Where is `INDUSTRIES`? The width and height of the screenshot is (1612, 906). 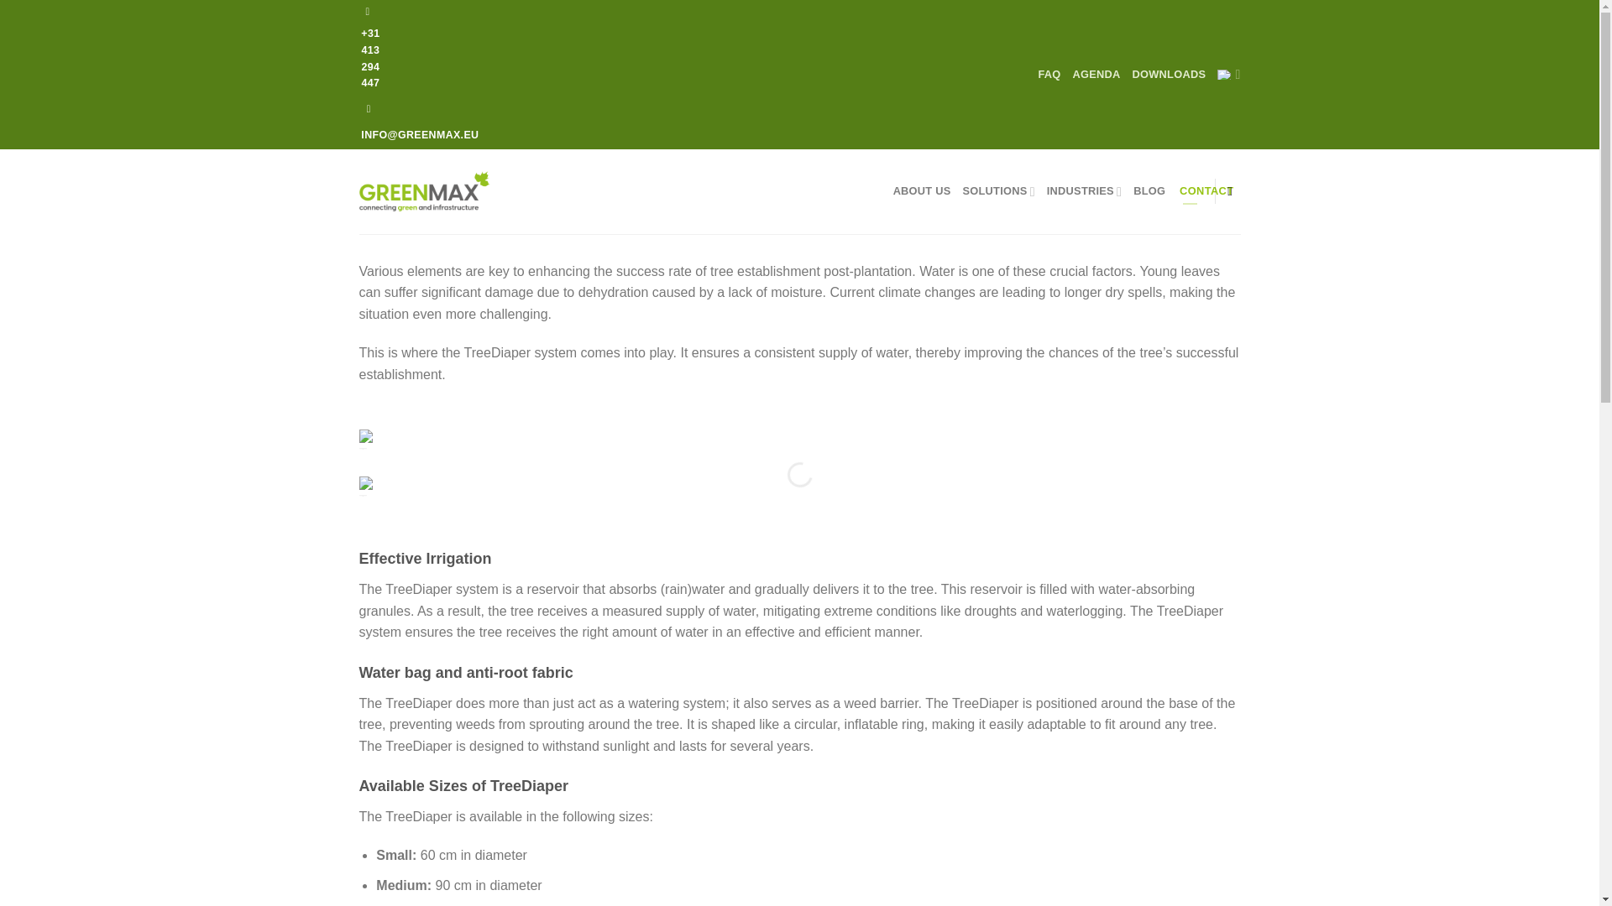 INDUSTRIES is located at coordinates (1084, 191).